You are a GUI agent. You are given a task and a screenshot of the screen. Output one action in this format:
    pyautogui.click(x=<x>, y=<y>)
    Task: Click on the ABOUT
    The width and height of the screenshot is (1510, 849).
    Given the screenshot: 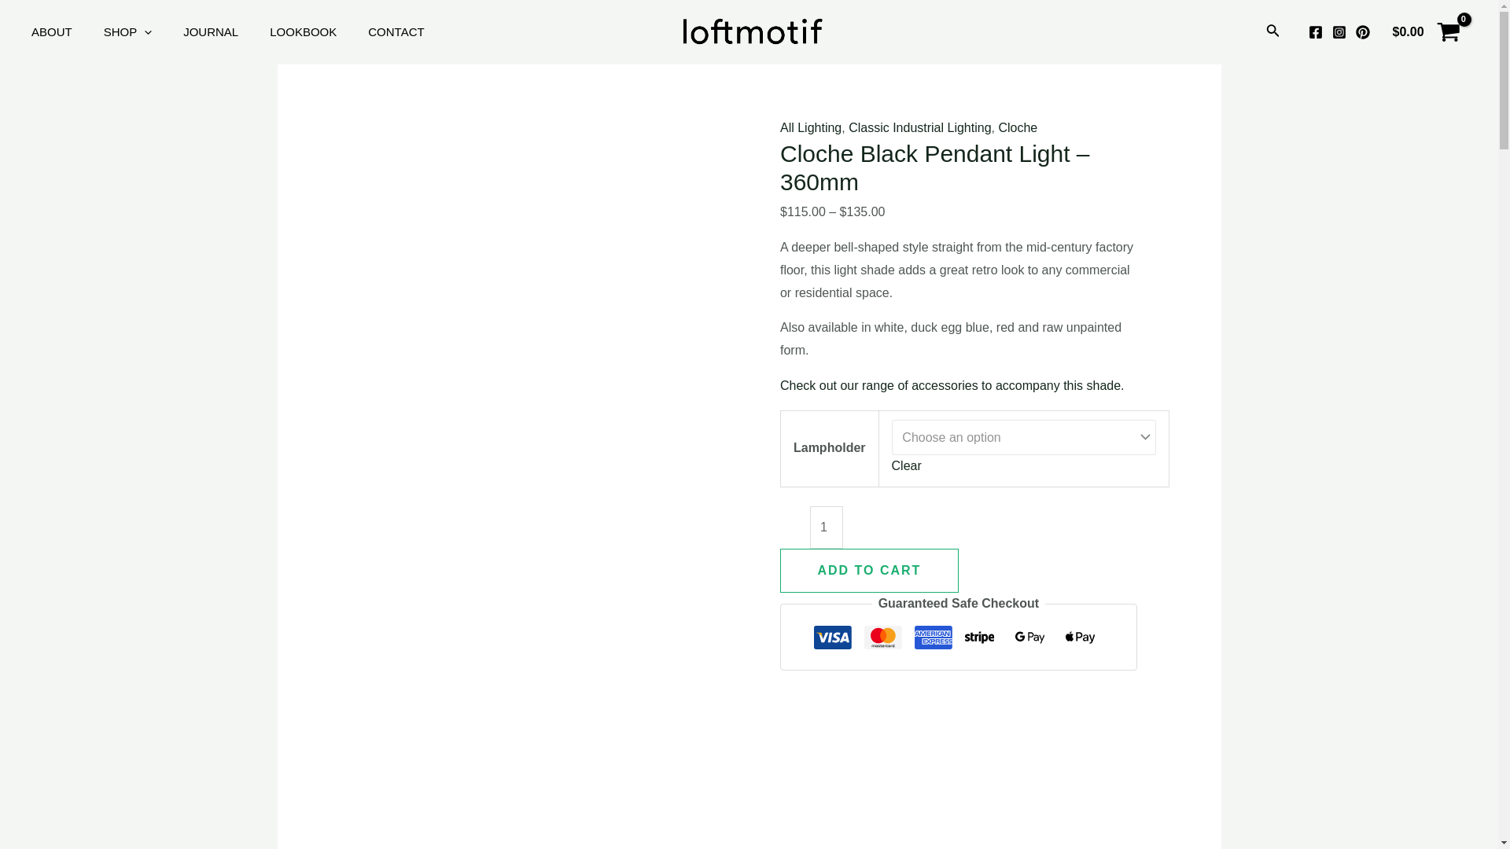 What is the action you would take?
    pyautogui.click(x=68, y=32)
    